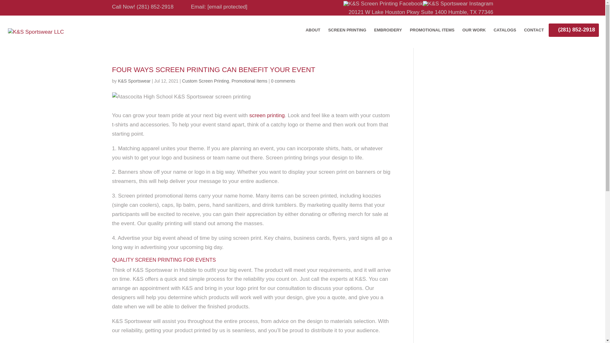 The image size is (610, 343). What do you see at coordinates (474, 34) in the screenshot?
I see `OUR WORK` at bounding box center [474, 34].